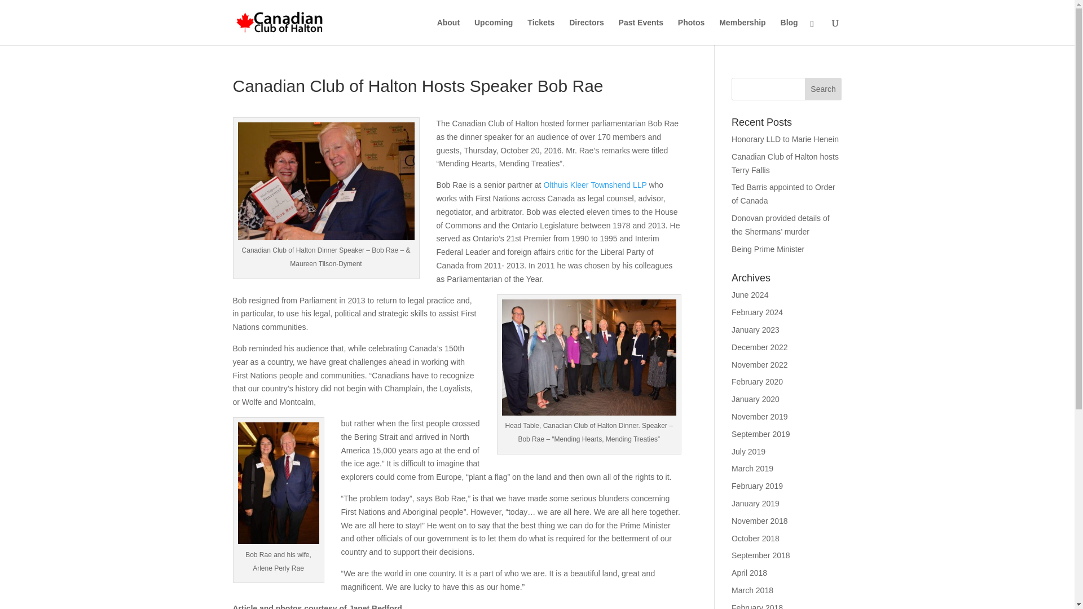 The height and width of the screenshot is (609, 1083). Describe the element at coordinates (586, 32) in the screenshot. I see `Directors` at that location.